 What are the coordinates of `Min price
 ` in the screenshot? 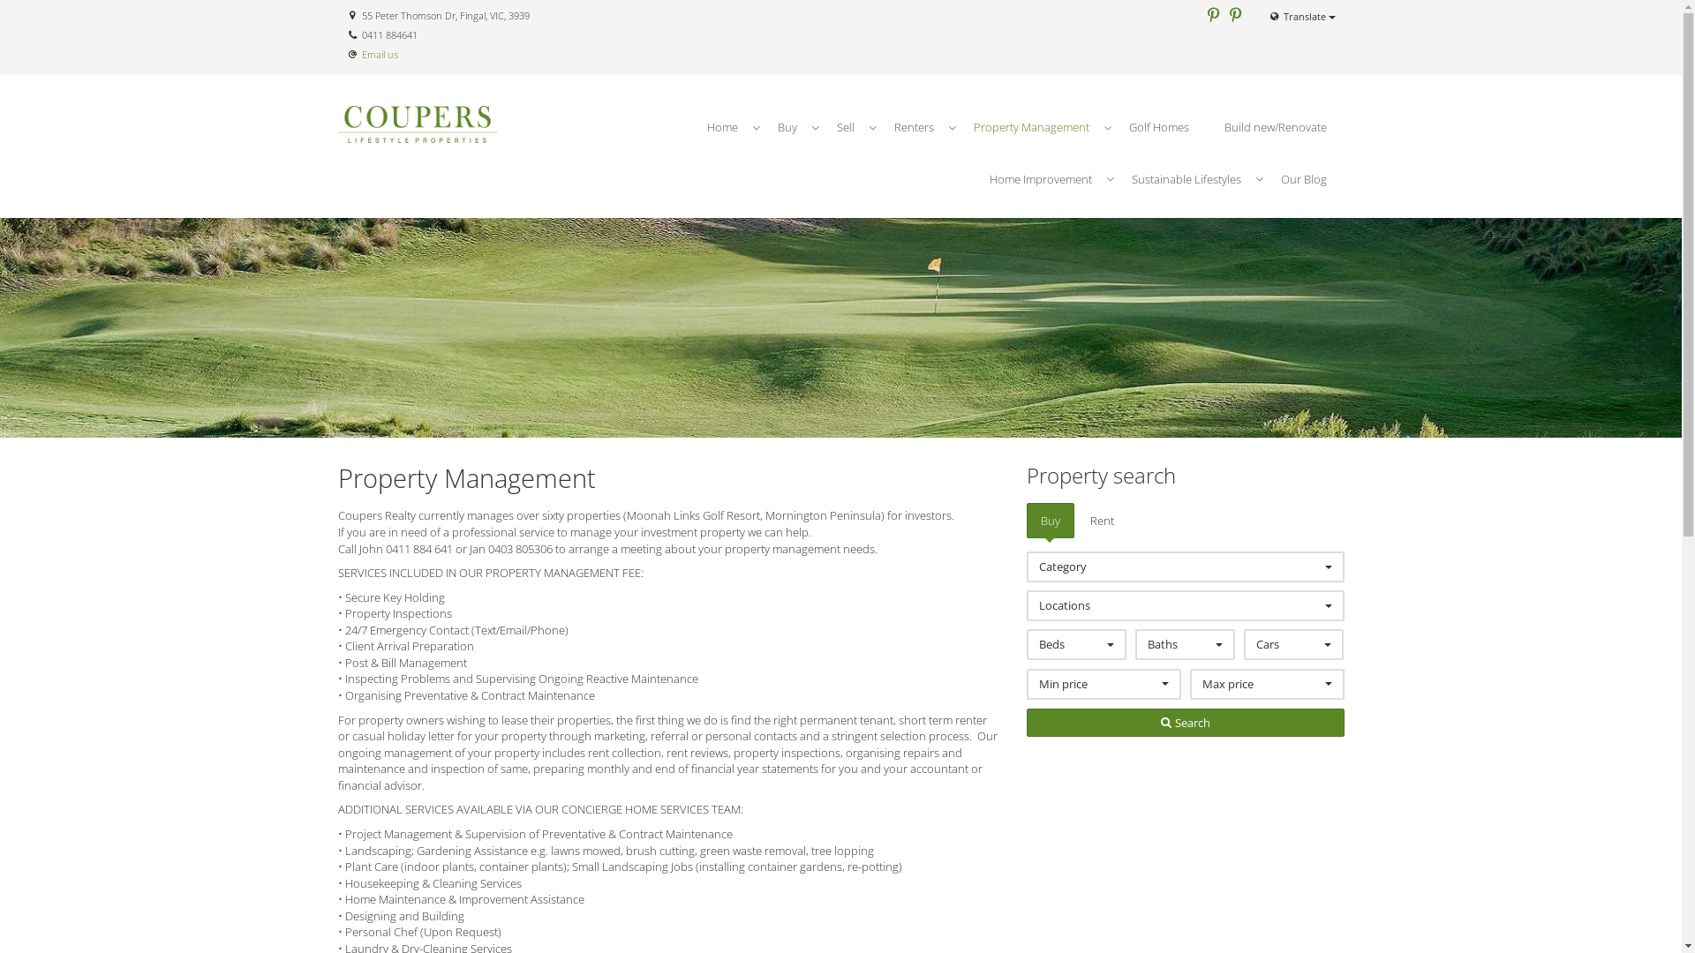 It's located at (1104, 685).